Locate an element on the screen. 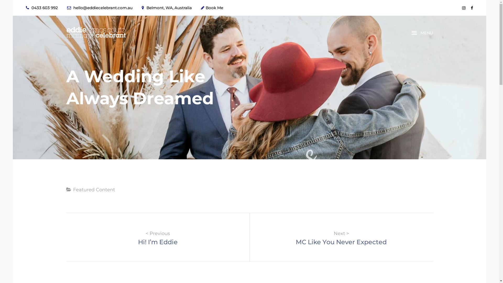  Belmont, WA, Australia is located at coordinates (167, 8).